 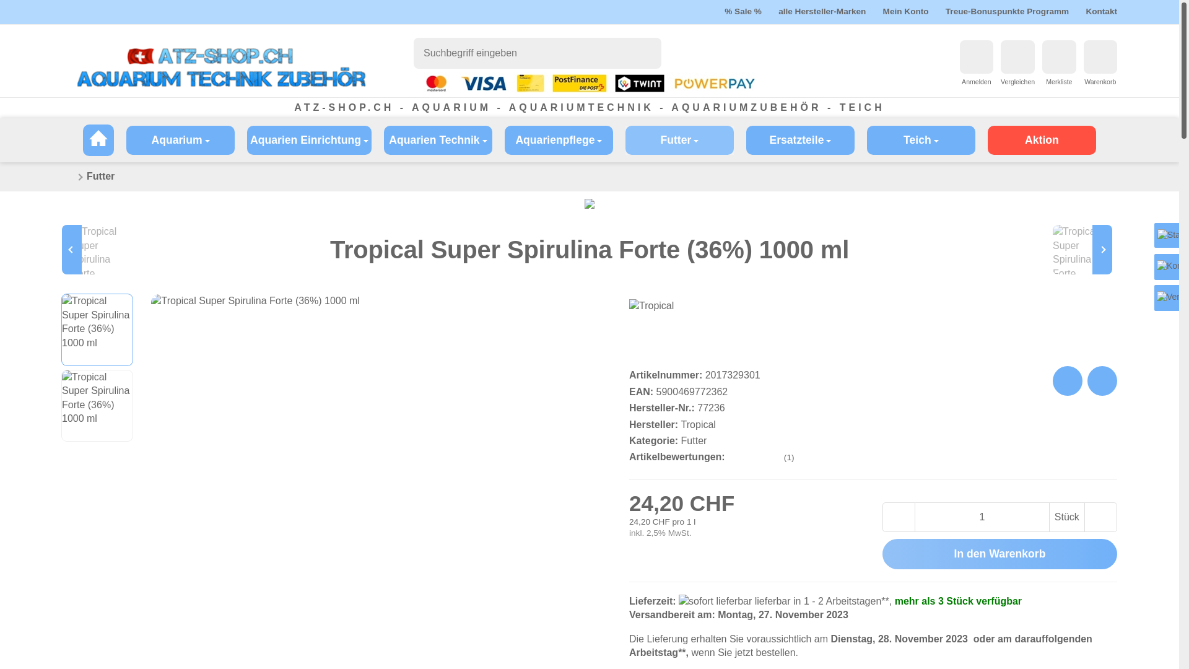 What do you see at coordinates (98, 140) in the screenshot?
I see `atz-shop.ch` at bounding box center [98, 140].